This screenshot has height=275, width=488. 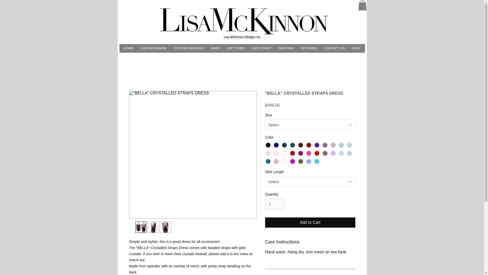 What do you see at coordinates (129, 48) in the screenshot?
I see `HOME` at bounding box center [129, 48].